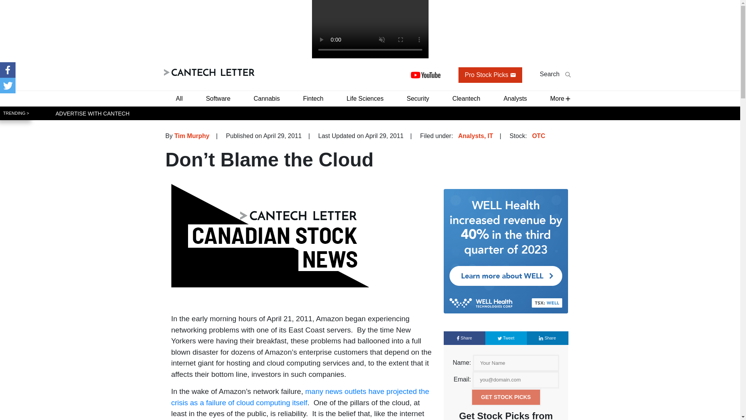  Describe the element at coordinates (555, 74) in the screenshot. I see `Search` at that location.